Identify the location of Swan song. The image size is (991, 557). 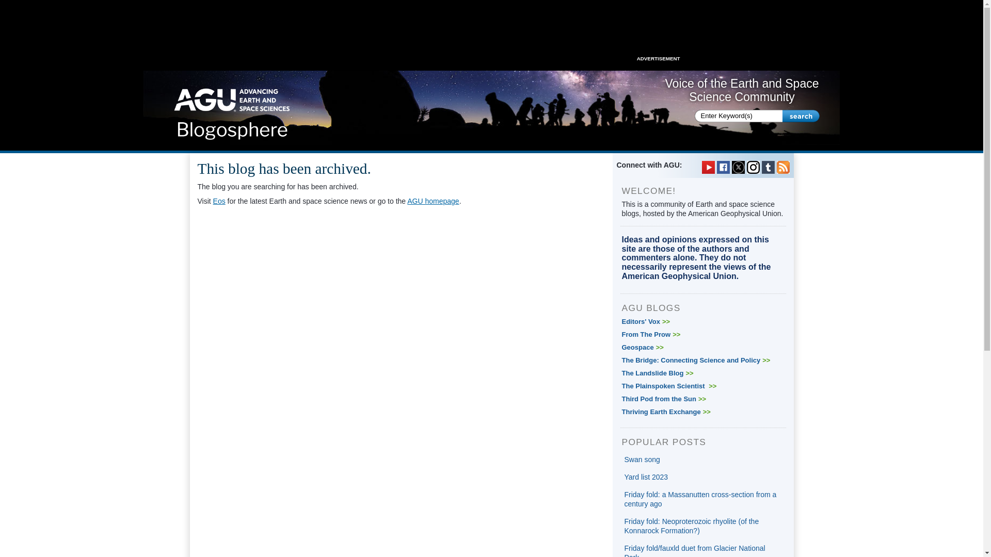
(642, 459).